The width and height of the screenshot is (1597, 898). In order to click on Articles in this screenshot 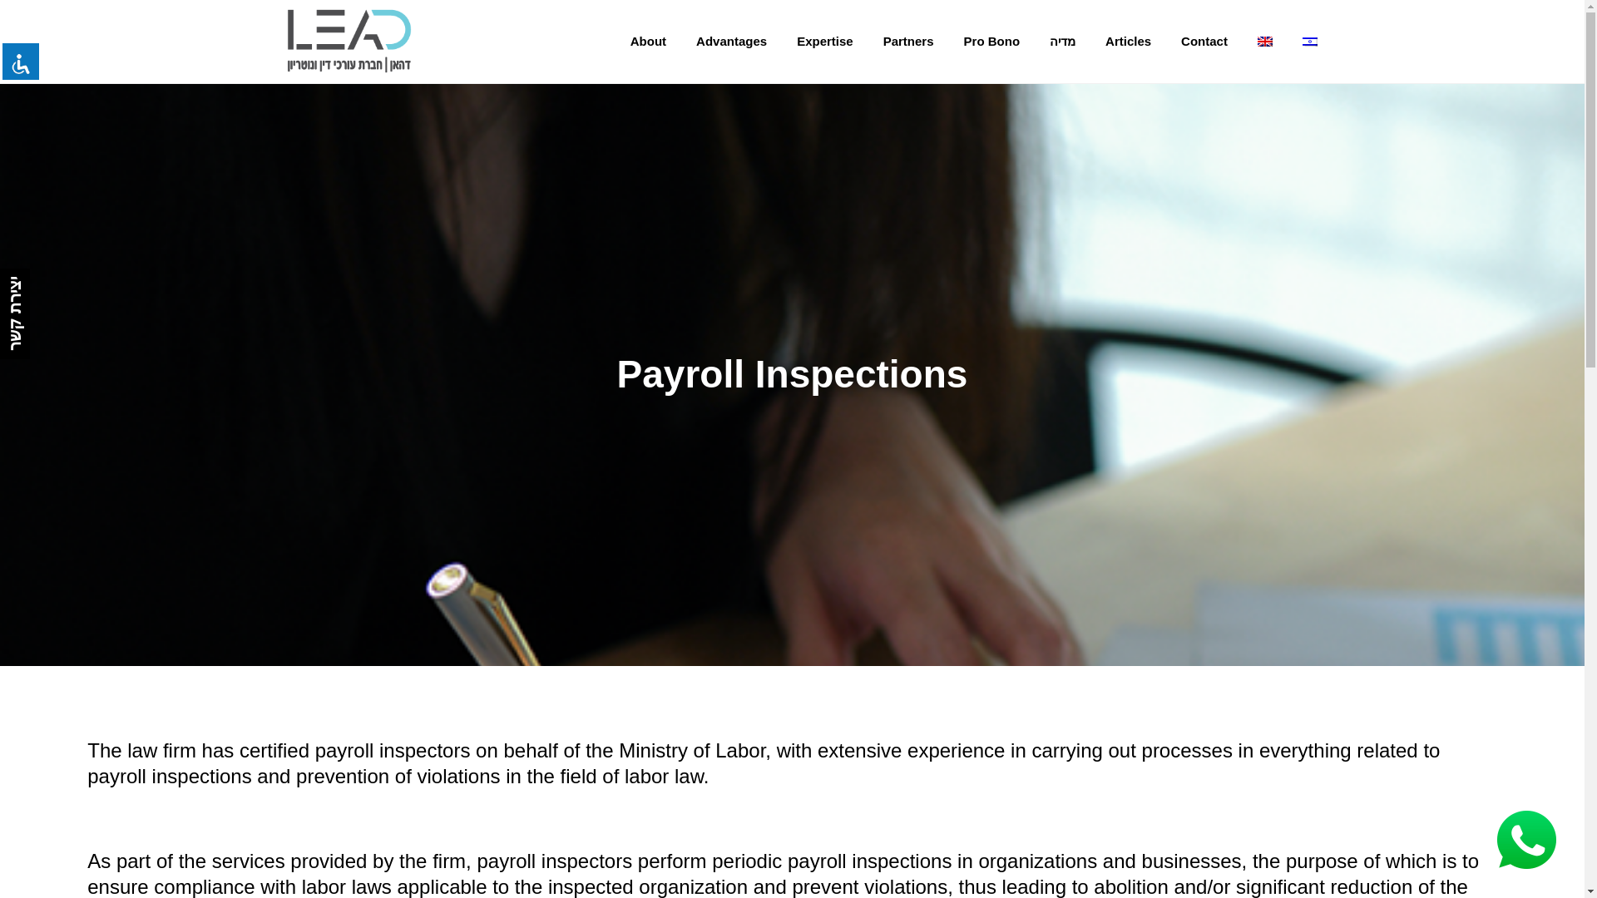, I will do `click(1128, 42)`.